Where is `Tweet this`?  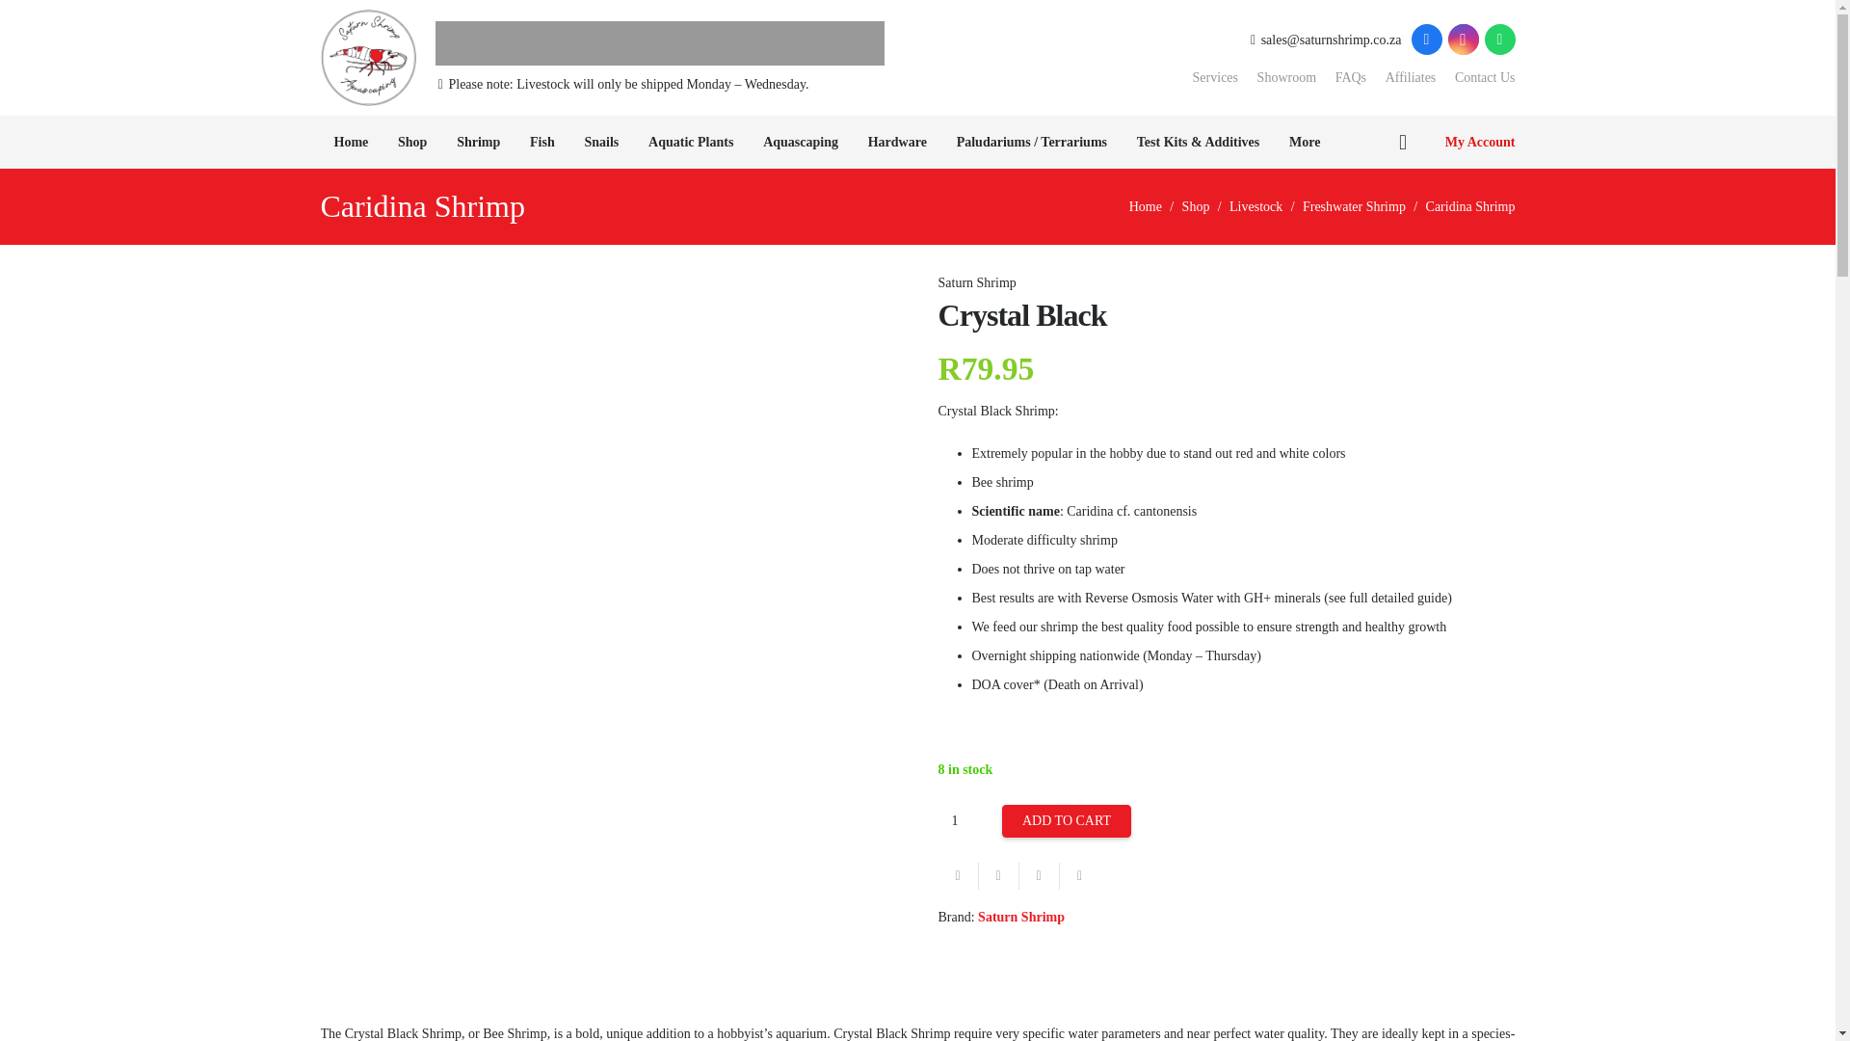 Tweet this is located at coordinates (1039, 876).